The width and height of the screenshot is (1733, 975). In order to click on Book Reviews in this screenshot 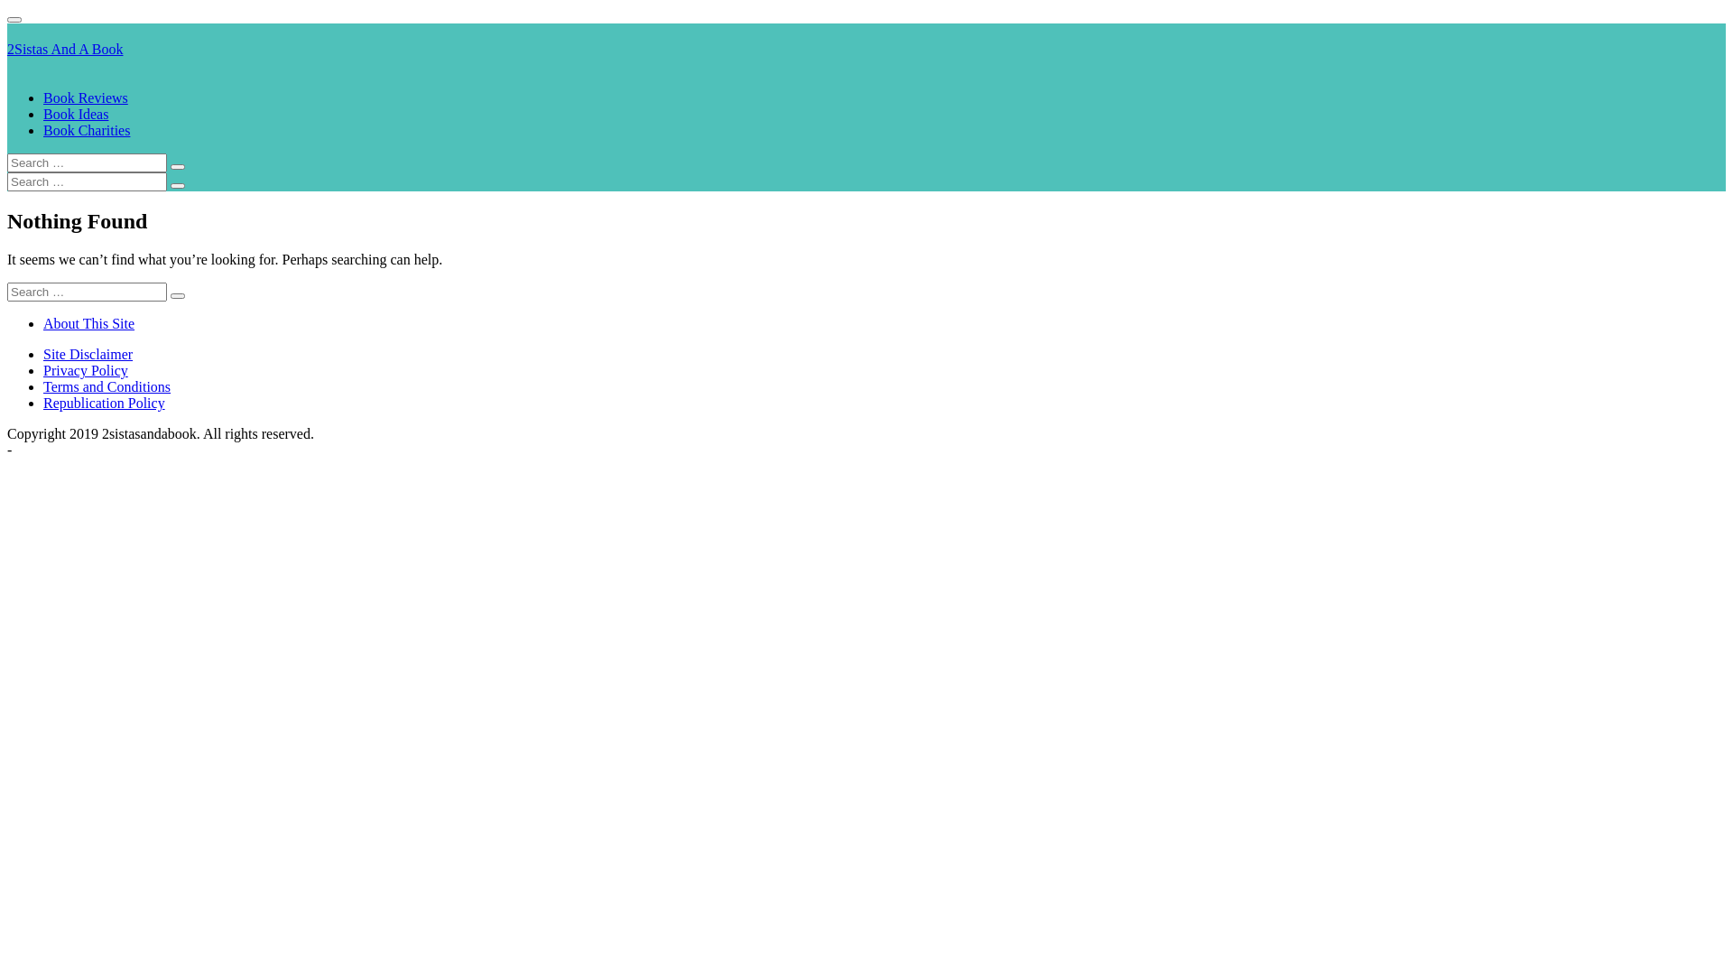, I will do `click(86, 97)`.